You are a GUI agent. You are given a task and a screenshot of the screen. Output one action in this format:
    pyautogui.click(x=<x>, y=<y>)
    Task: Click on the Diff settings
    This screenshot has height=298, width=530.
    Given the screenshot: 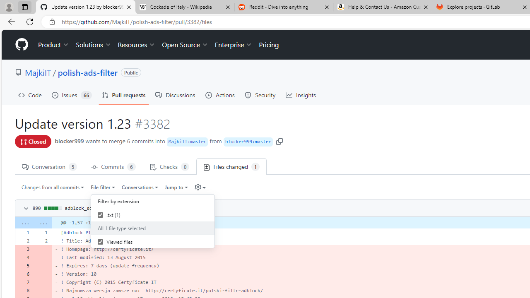 What is the action you would take?
    pyautogui.click(x=200, y=187)
    